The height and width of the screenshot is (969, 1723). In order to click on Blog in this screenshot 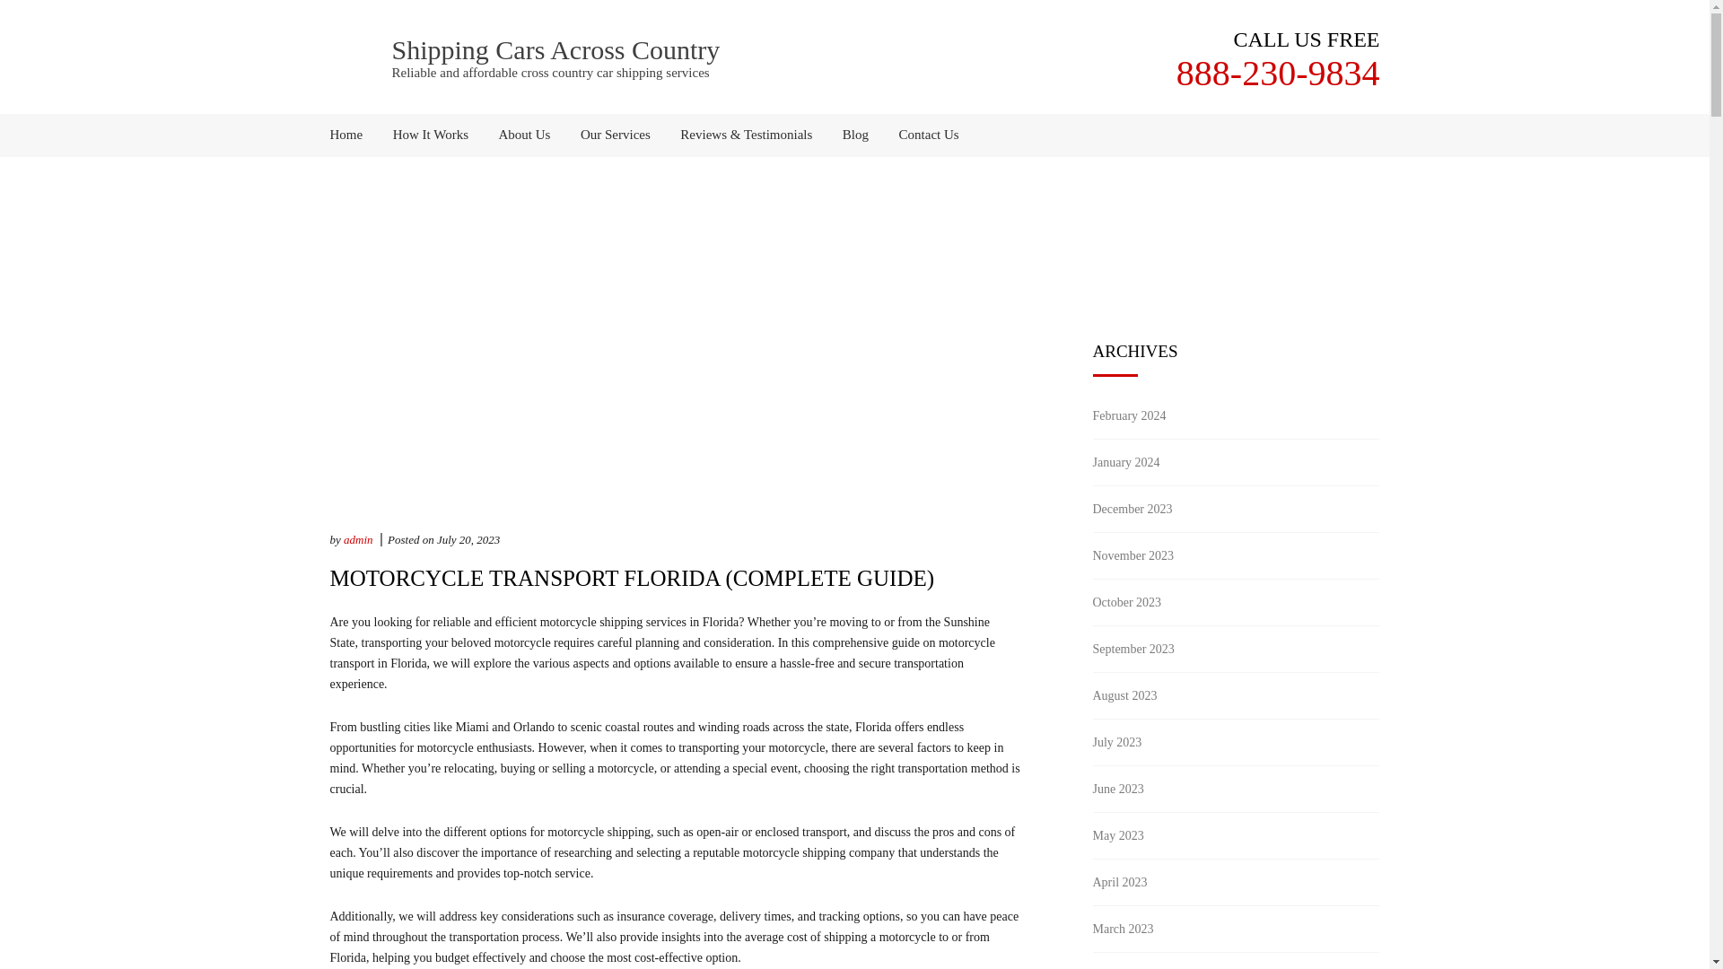, I will do `click(855, 135)`.